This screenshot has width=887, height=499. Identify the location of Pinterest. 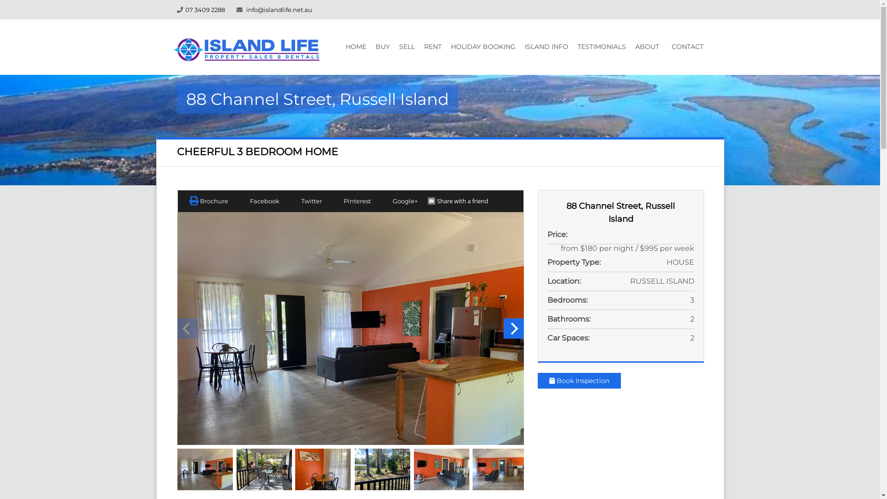
(352, 201).